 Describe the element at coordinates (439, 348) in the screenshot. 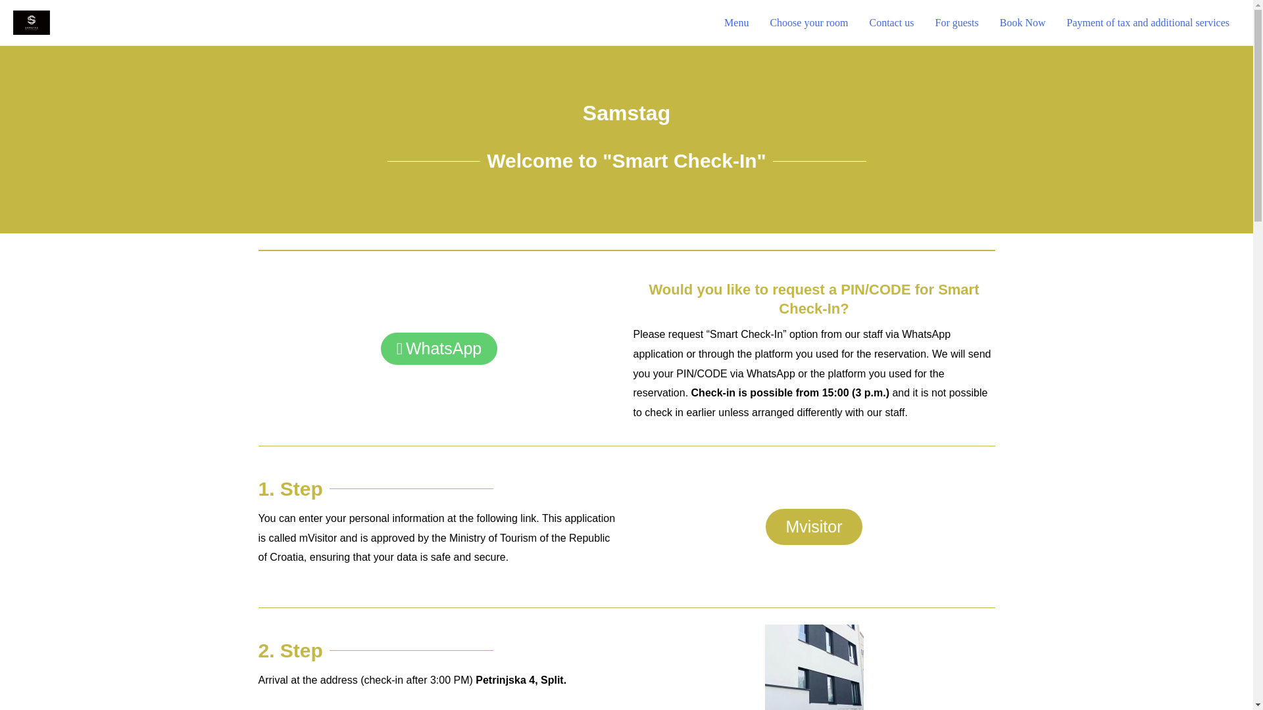

I see `WhatsApp` at that location.